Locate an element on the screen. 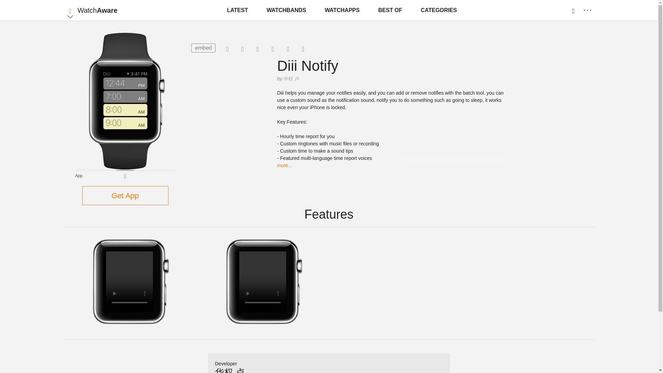  WATCHAPPS is located at coordinates (342, 10).